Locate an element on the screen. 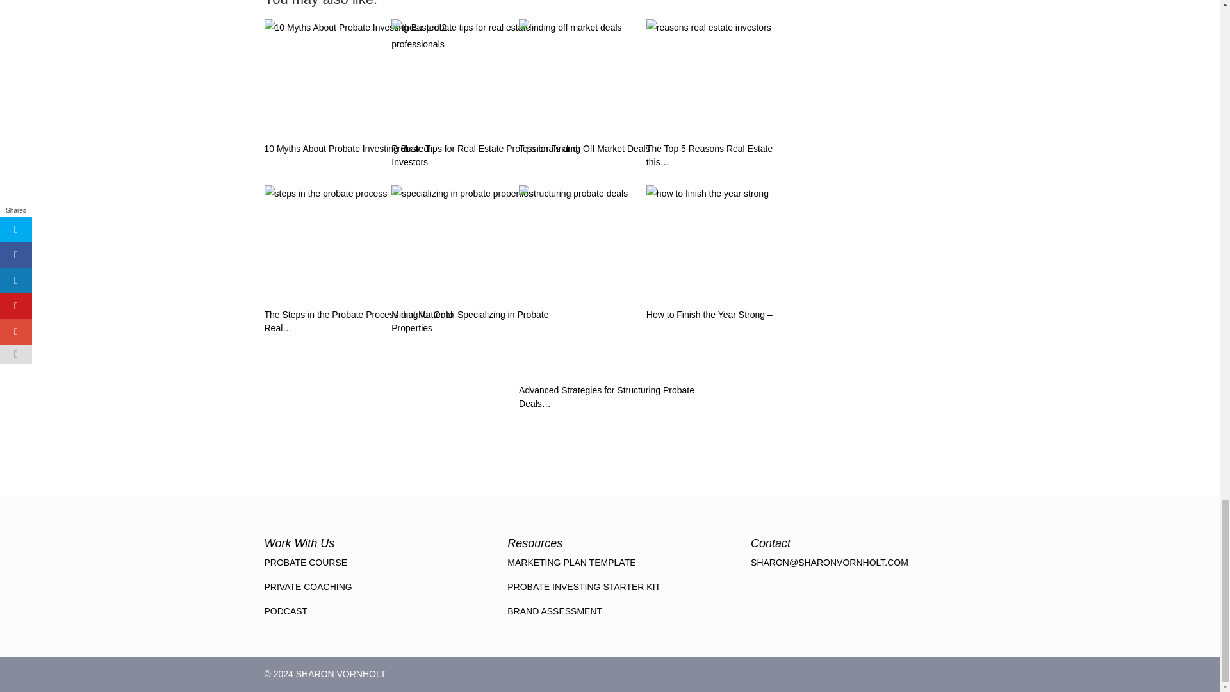  Probate Tips for Real Estate Professionals and Investors is located at coordinates (487, 94).